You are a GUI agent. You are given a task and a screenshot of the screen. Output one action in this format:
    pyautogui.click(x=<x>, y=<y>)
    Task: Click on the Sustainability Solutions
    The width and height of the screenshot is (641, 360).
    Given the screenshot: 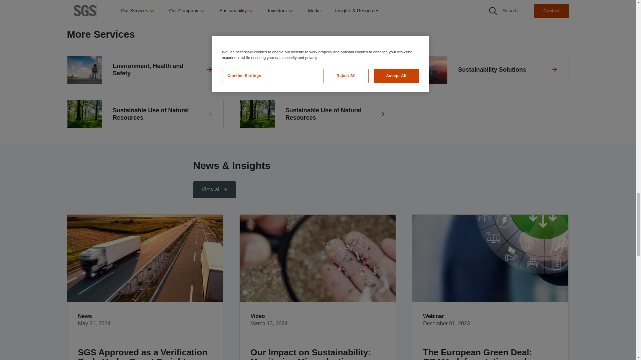 What is the action you would take?
    pyautogui.click(x=491, y=70)
    